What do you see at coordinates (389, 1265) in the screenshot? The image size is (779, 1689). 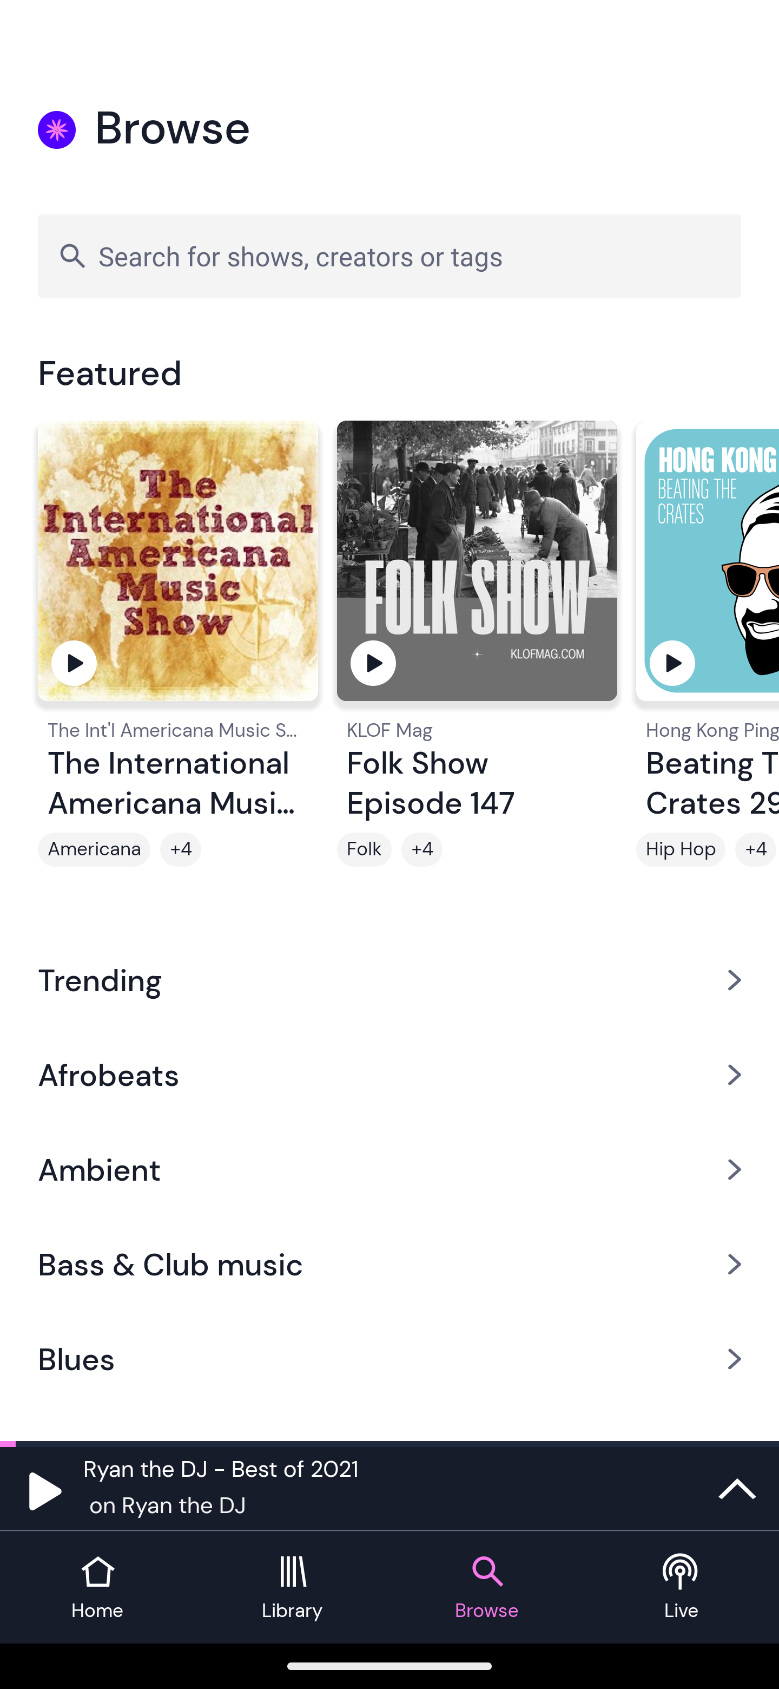 I see `Bass & Club music` at bounding box center [389, 1265].